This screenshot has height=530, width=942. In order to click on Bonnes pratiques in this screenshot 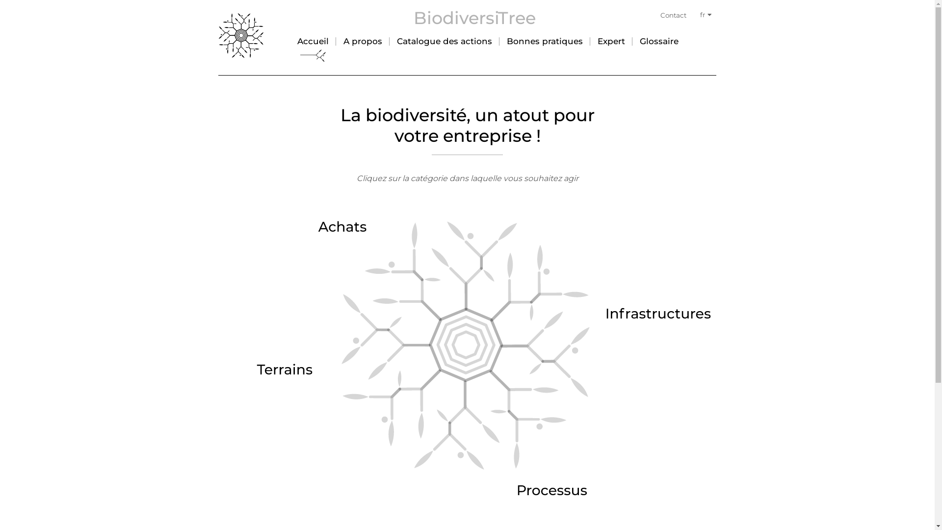, I will do `click(545, 42)`.